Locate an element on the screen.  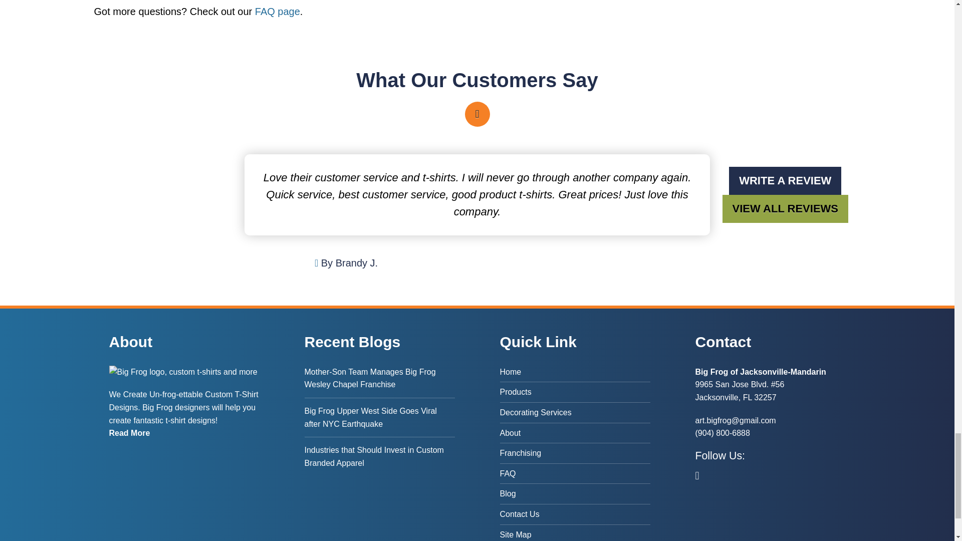
VIEW ALL REVIEWS is located at coordinates (785, 208).